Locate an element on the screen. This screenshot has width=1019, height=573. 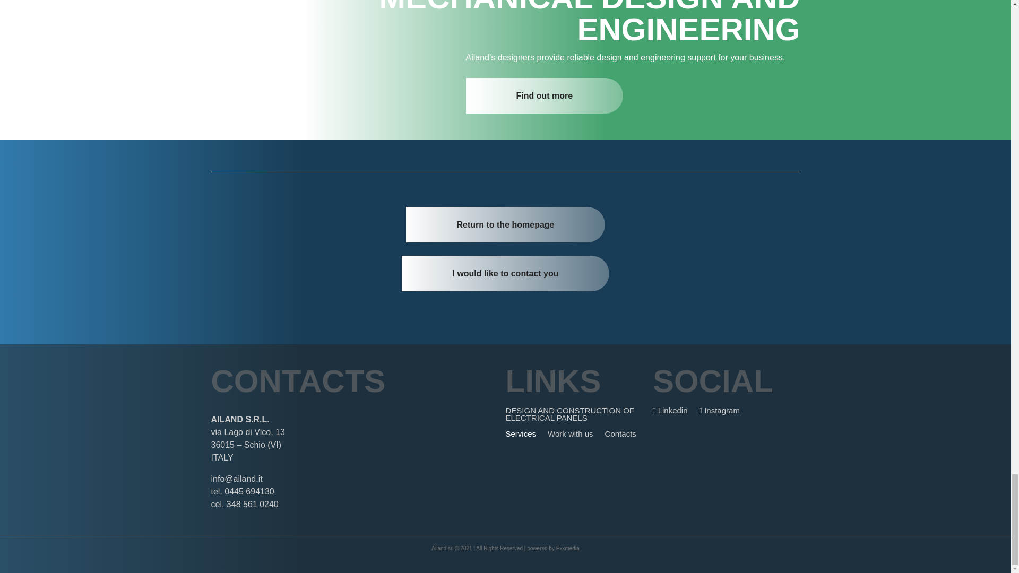
Linkedin is located at coordinates (670, 413).